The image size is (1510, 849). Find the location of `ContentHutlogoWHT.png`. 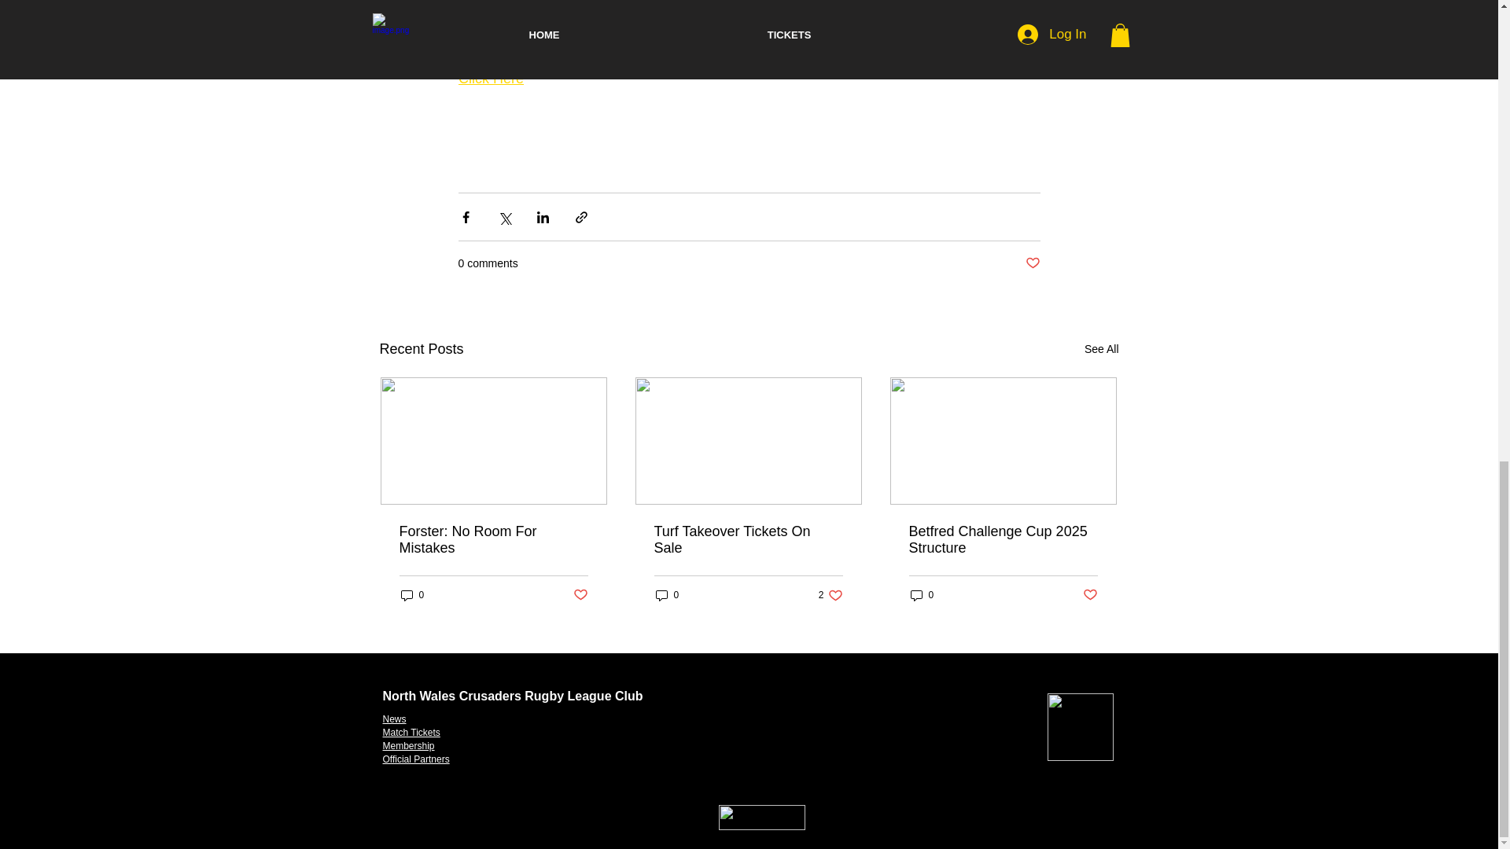

ContentHutlogoWHT.png is located at coordinates (761, 818).